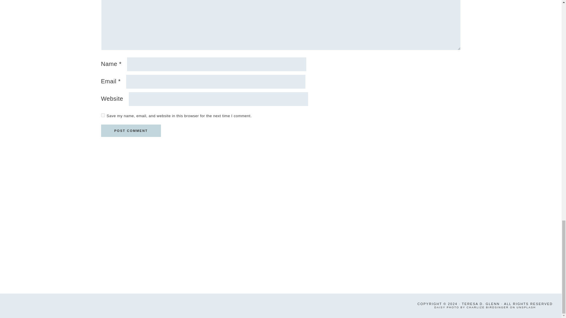 The height and width of the screenshot is (318, 566). I want to click on Post Comment, so click(131, 131).